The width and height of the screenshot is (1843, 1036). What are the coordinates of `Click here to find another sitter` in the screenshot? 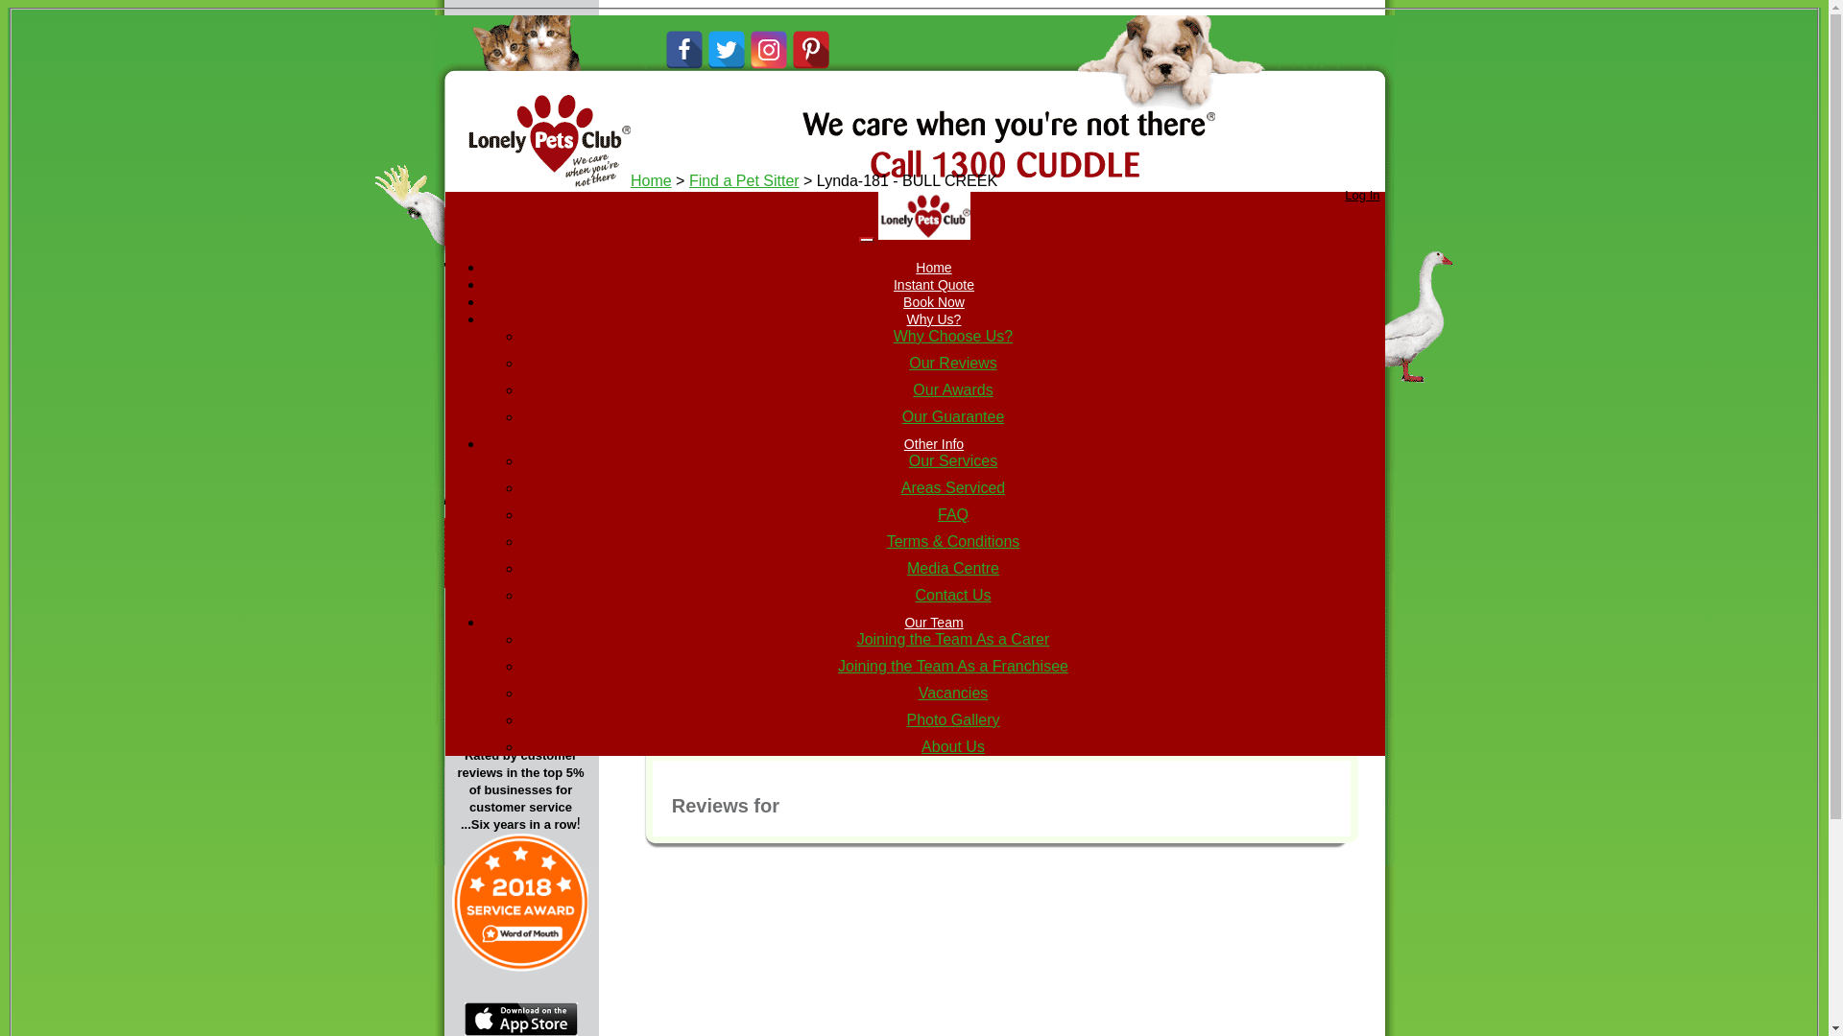 It's located at (1067, 318).